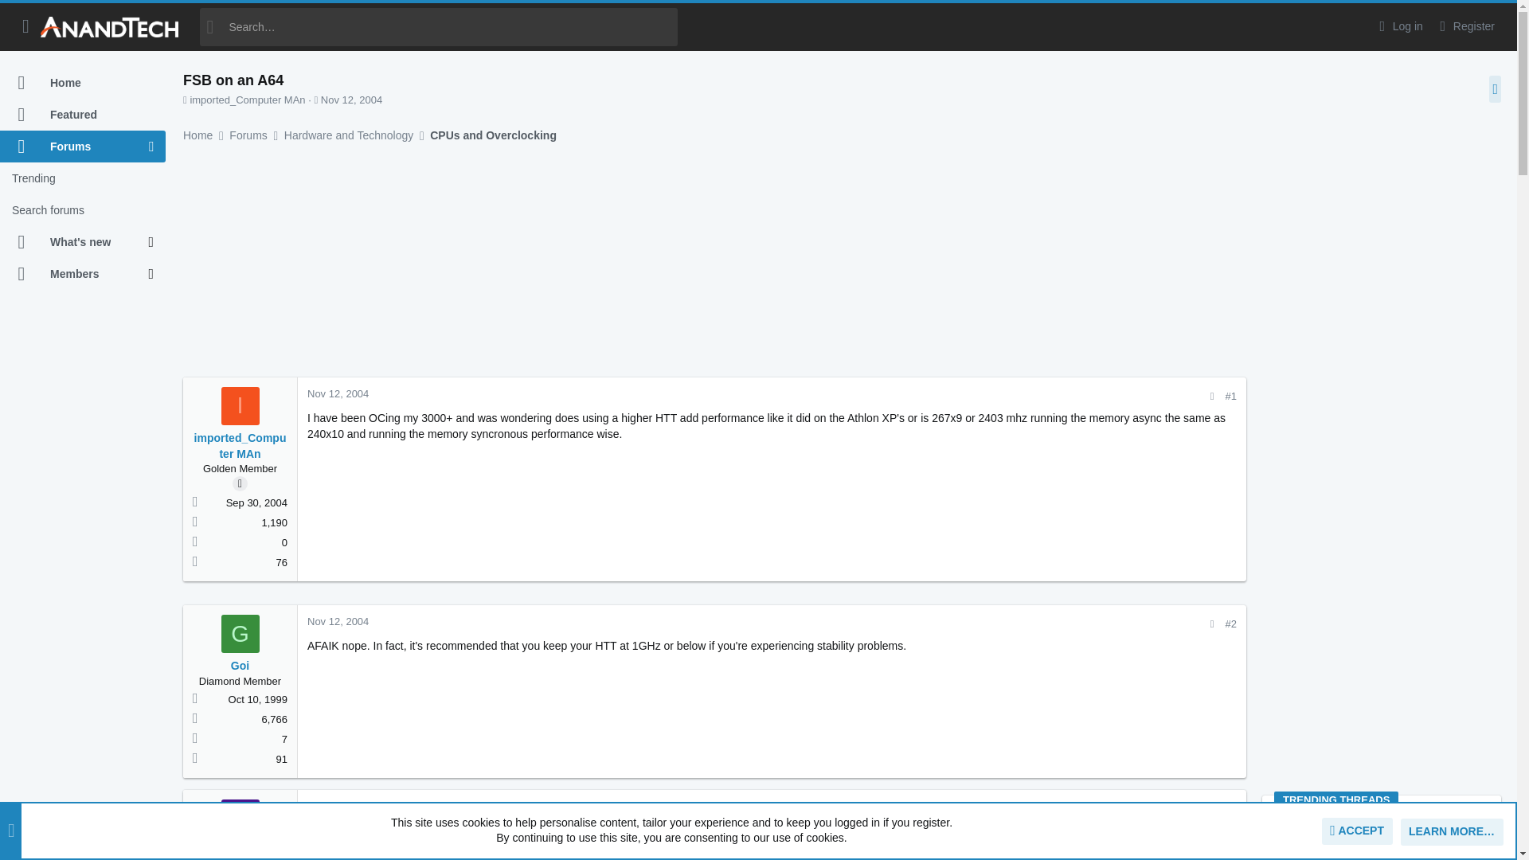 The image size is (1529, 860). I want to click on What's new, so click(74, 242).